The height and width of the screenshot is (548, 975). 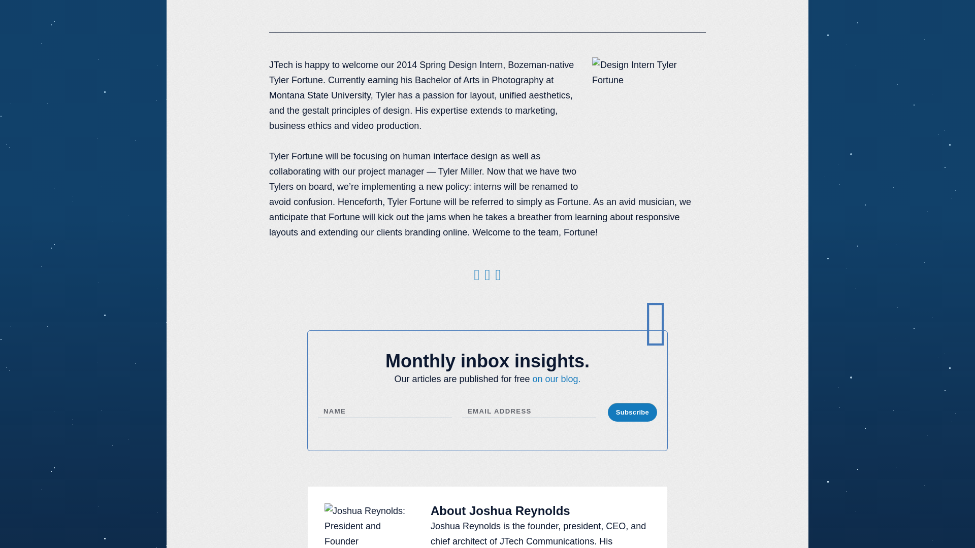 What do you see at coordinates (331, 459) in the screenshot?
I see `Submit Form` at bounding box center [331, 459].